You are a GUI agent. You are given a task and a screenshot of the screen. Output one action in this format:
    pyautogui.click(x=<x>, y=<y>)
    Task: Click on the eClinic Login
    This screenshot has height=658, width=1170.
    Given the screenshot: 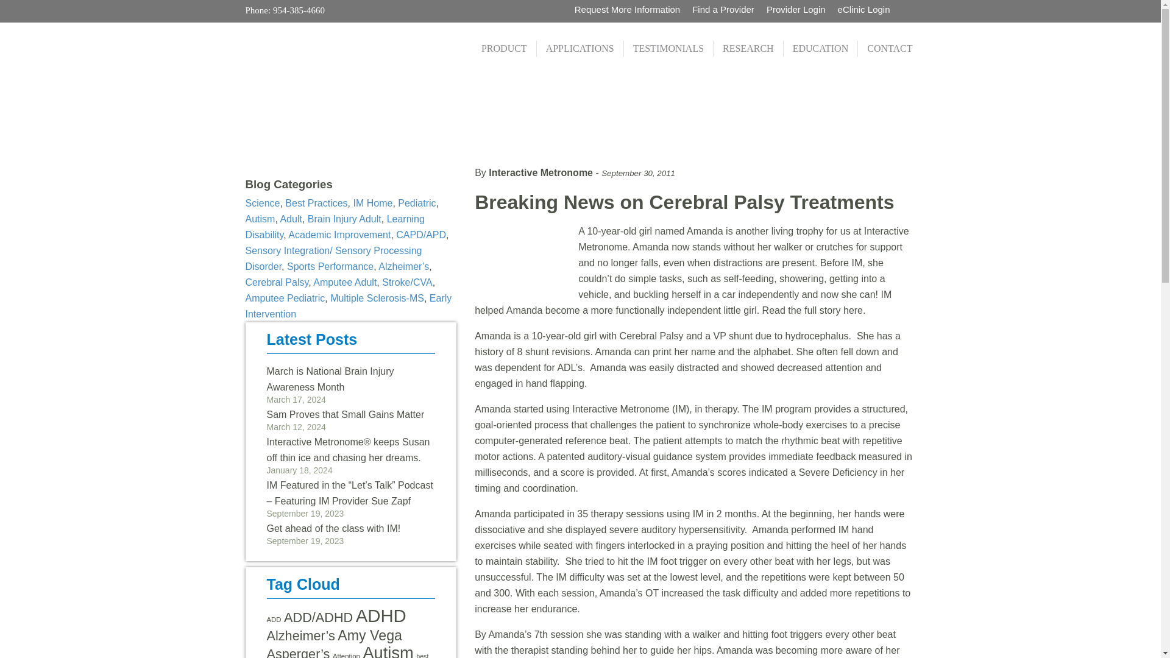 What is the action you would take?
    pyautogui.click(x=864, y=9)
    